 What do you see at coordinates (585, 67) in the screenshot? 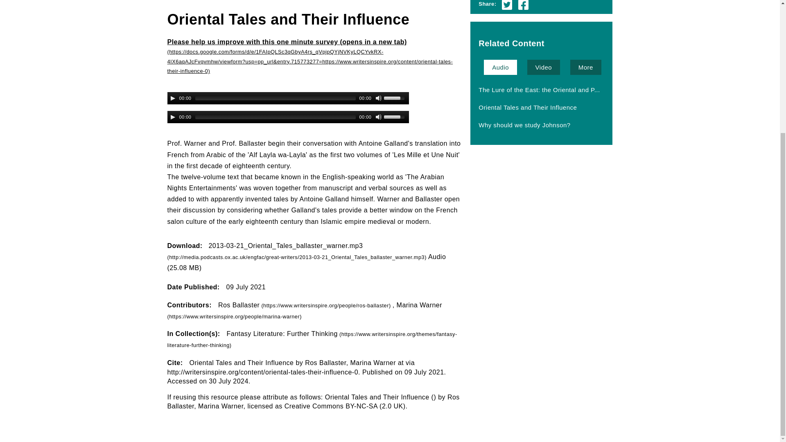
I see `More` at bounding box center [585, 67].